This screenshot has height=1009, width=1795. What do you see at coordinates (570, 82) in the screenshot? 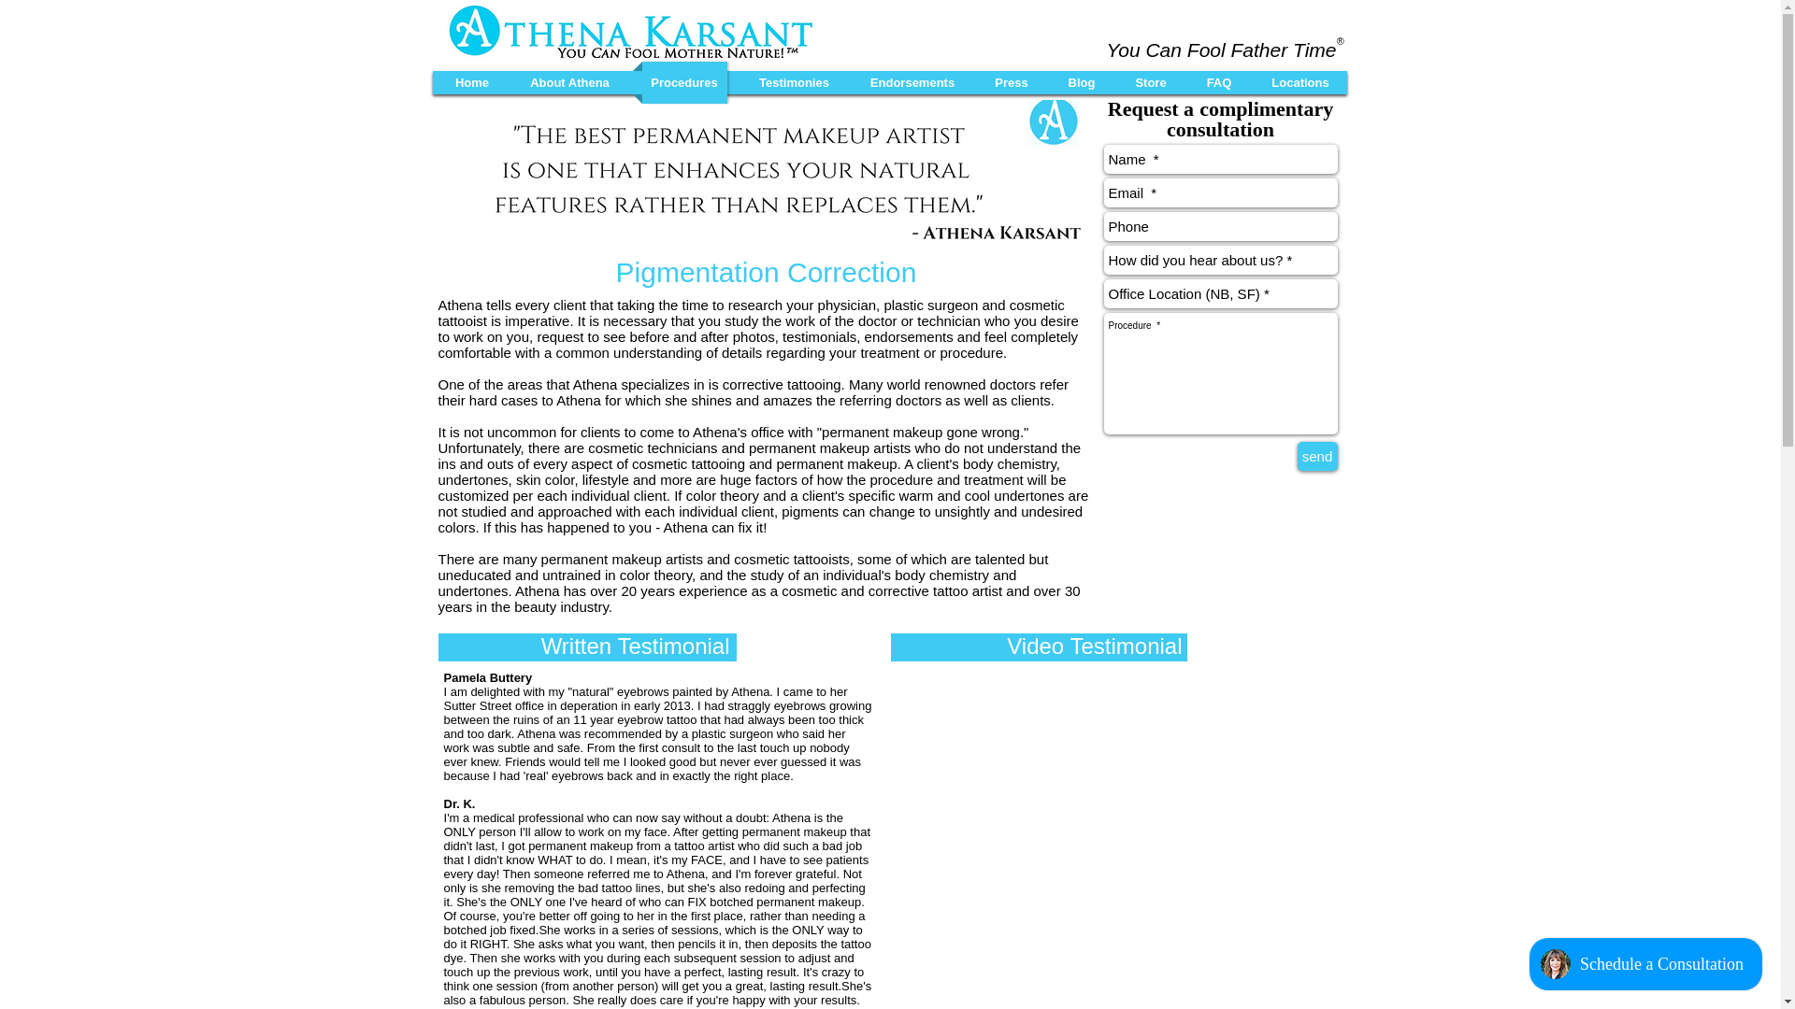
I see `About Athena` at bounding box center [570, 82].